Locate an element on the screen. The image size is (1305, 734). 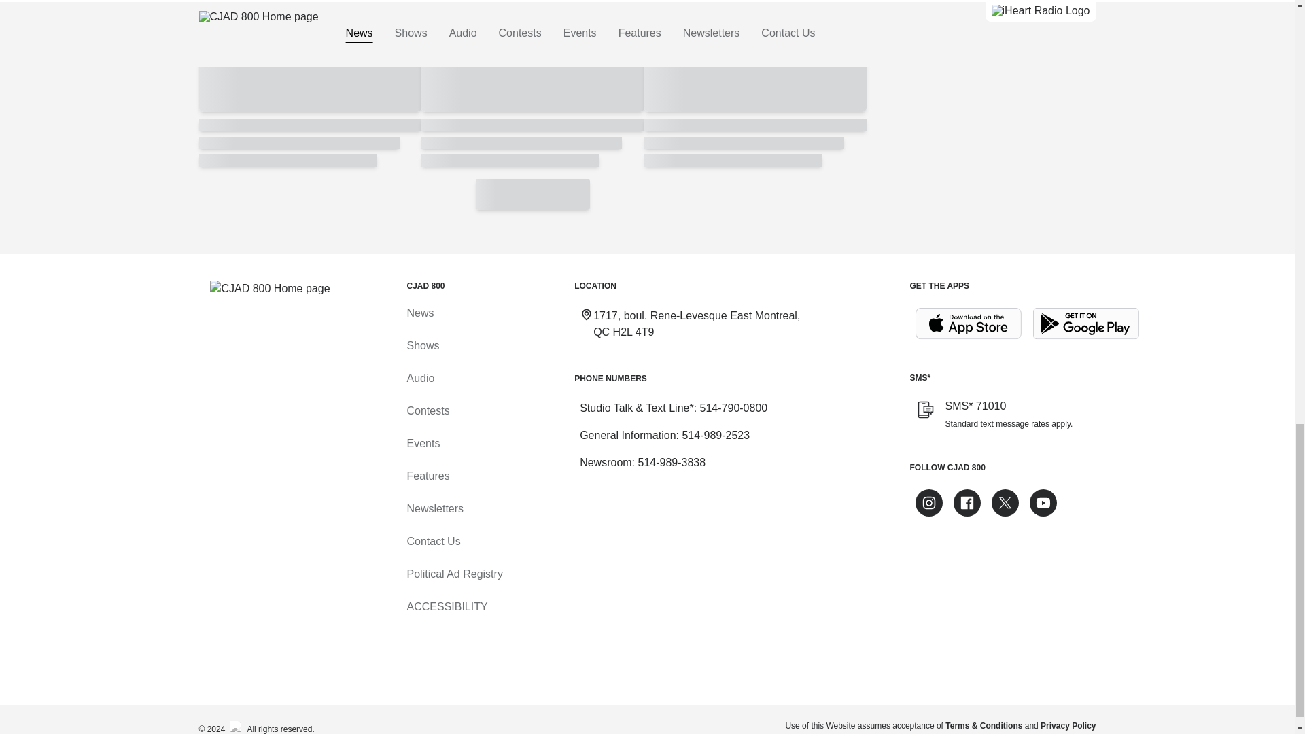
514-989-3838 is located at coordinates (672, 462).